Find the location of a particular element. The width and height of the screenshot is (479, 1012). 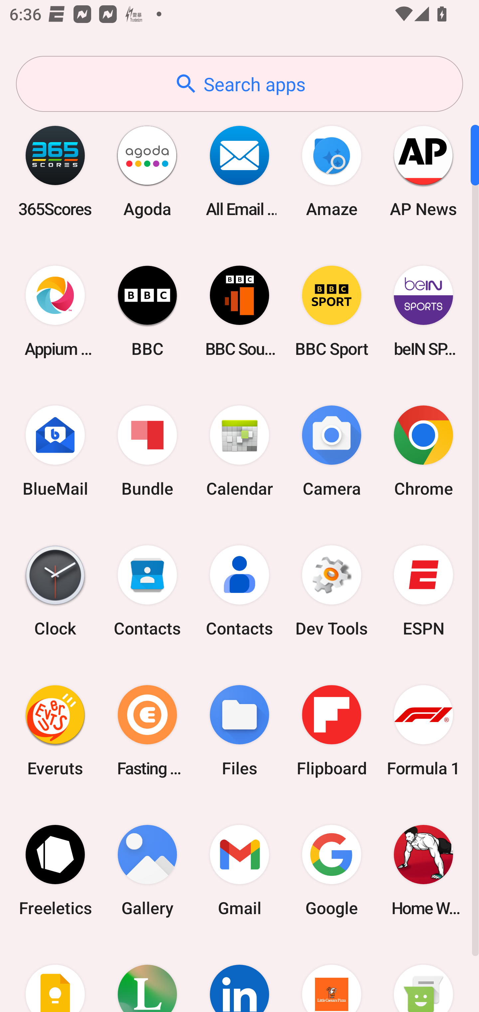

beIN SPORTS is located at coordinates (423, 311).